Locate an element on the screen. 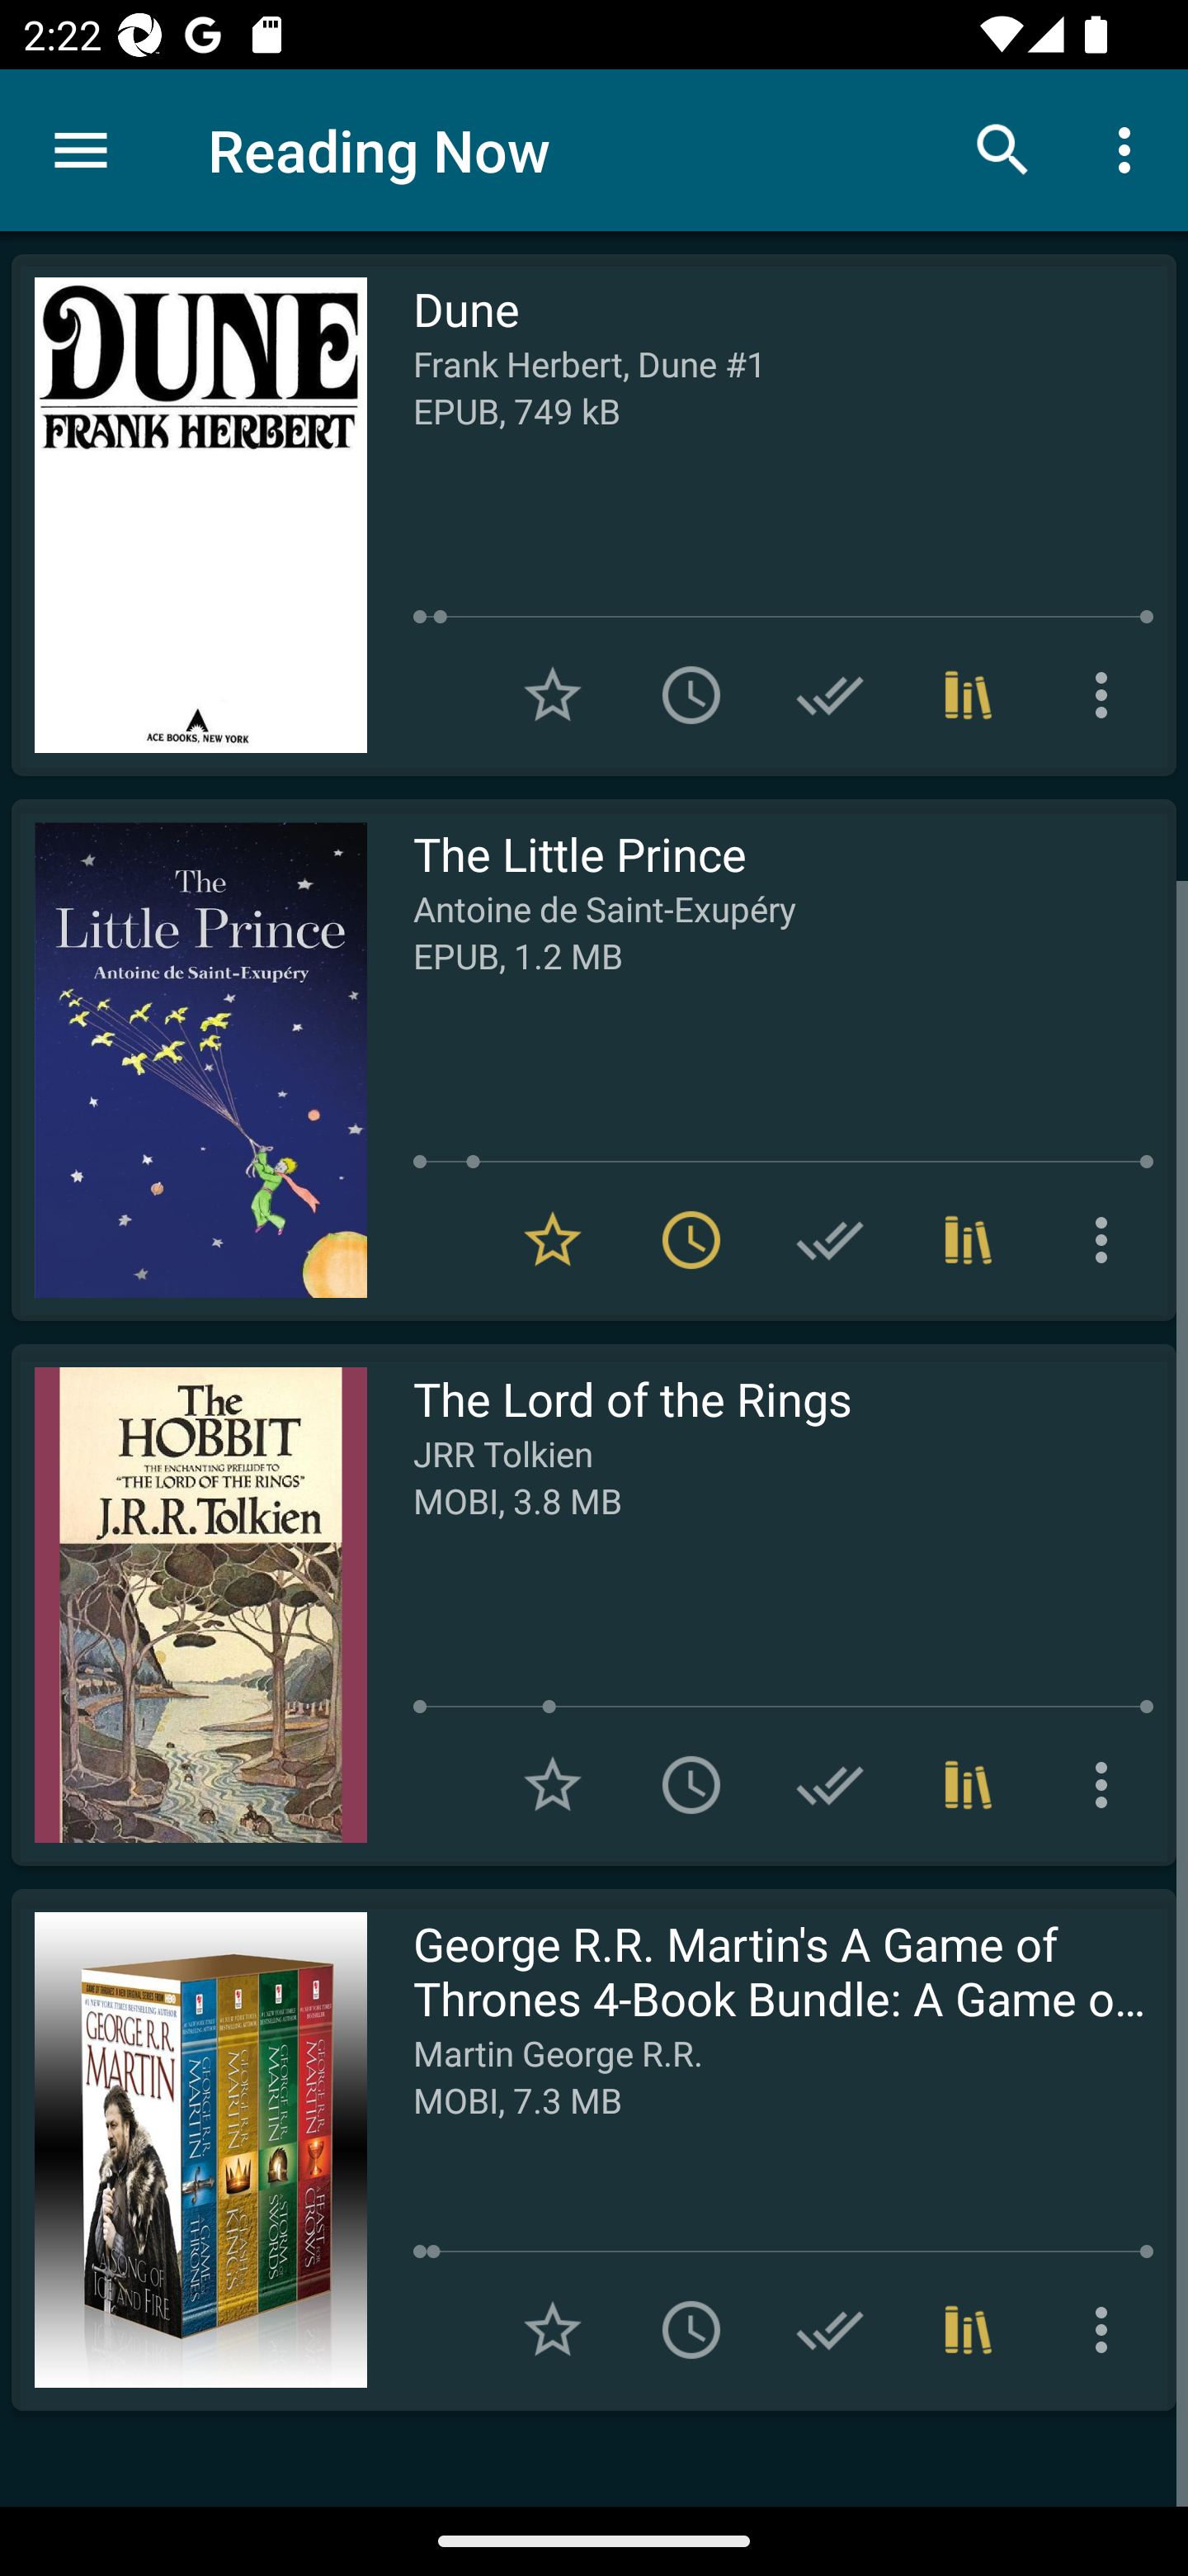 This screenshot has height=2576, width=1188. Add to Have read is located at coordinates (830, 2330).